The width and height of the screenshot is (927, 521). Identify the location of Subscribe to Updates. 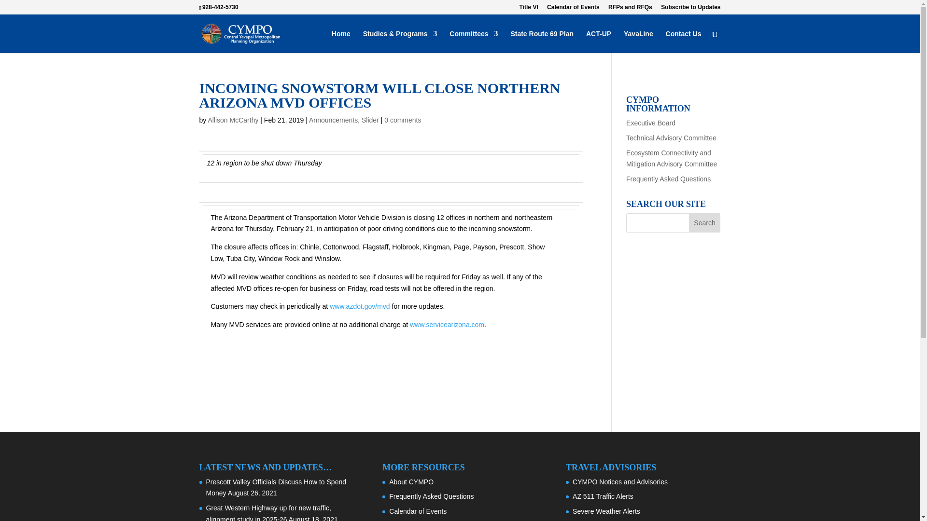
(690, 9).